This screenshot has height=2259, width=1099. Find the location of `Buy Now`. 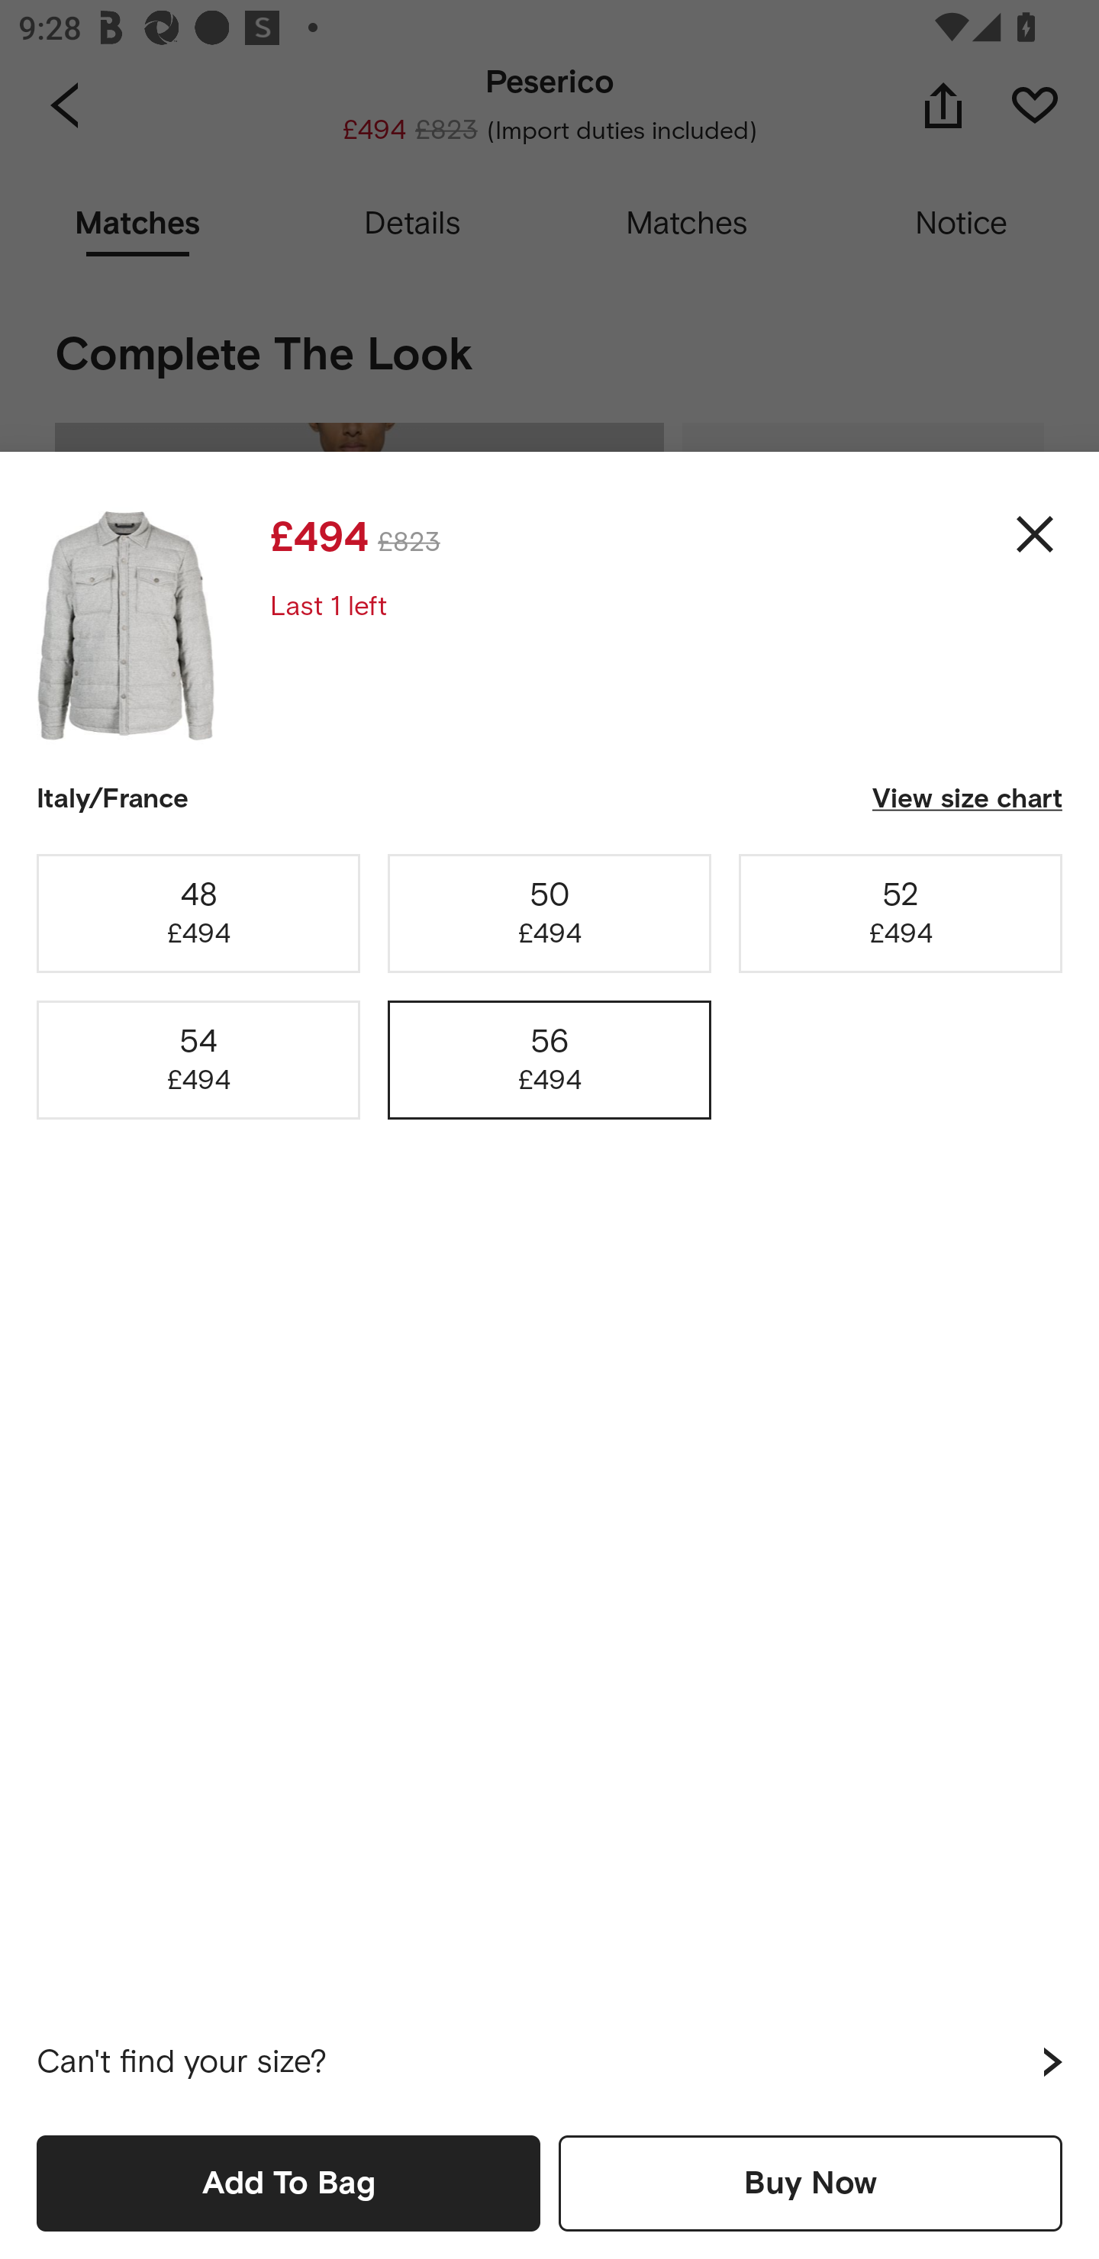

Buy Now is located at coordinates (811, 2183).